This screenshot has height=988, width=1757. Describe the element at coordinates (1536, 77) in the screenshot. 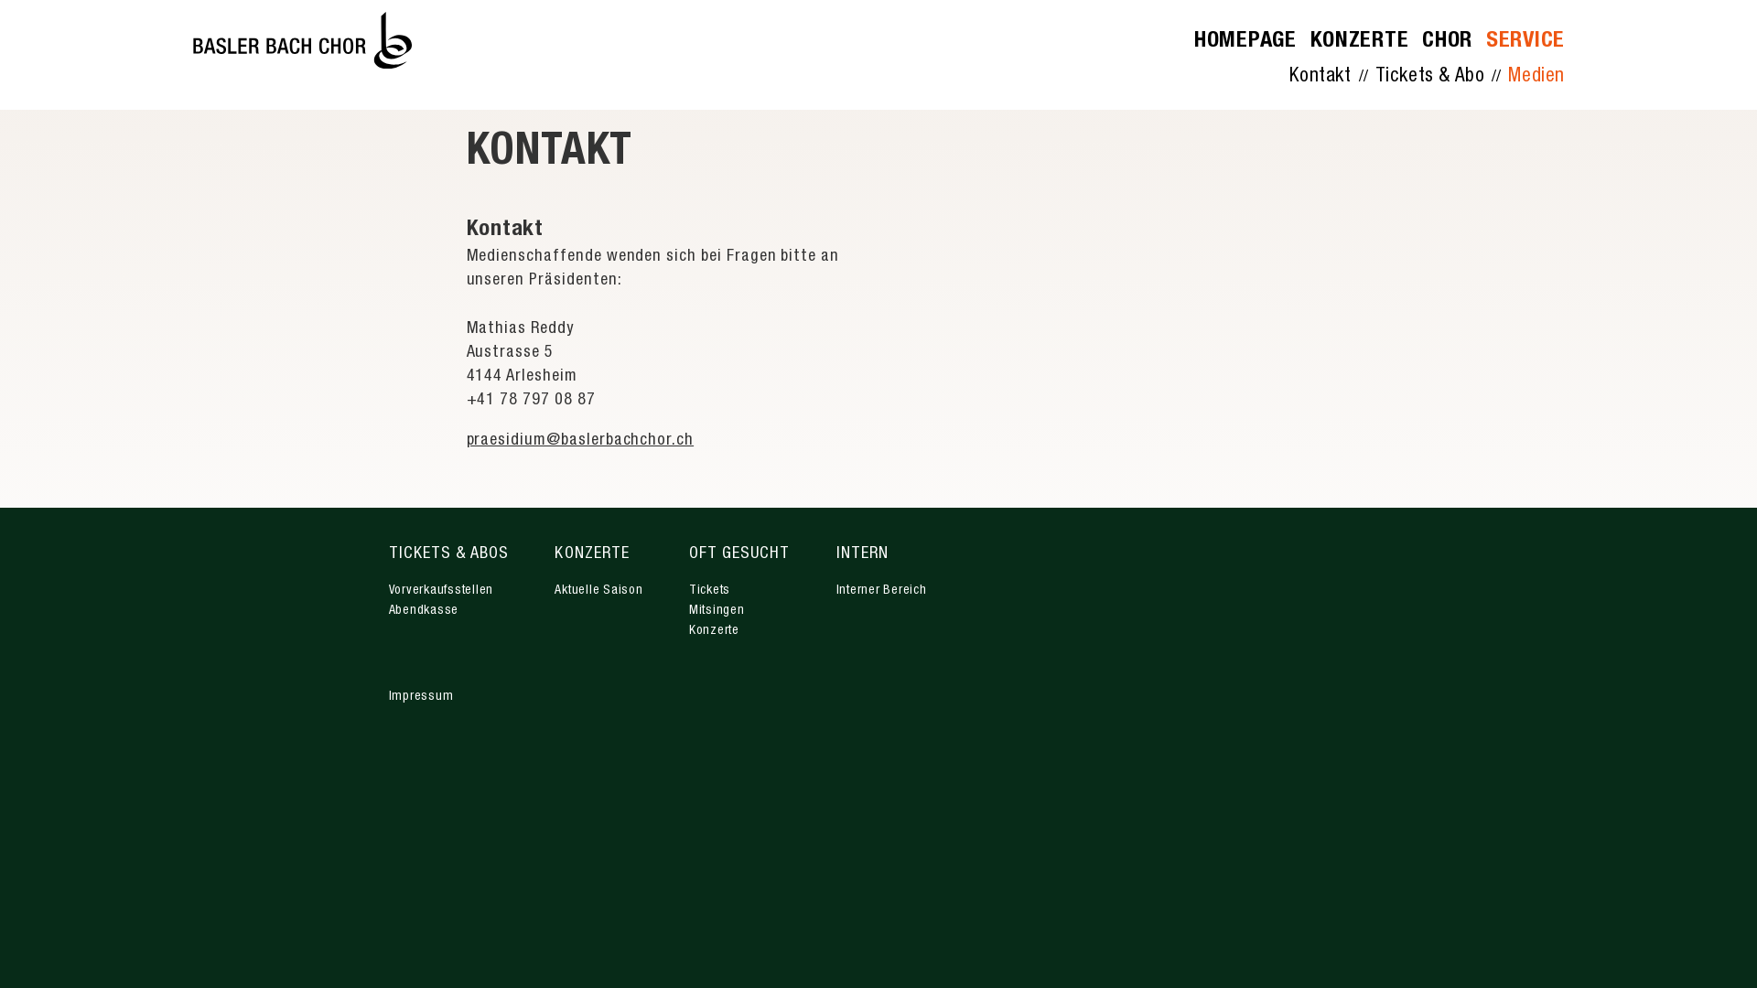

I see `Medien` at that location.